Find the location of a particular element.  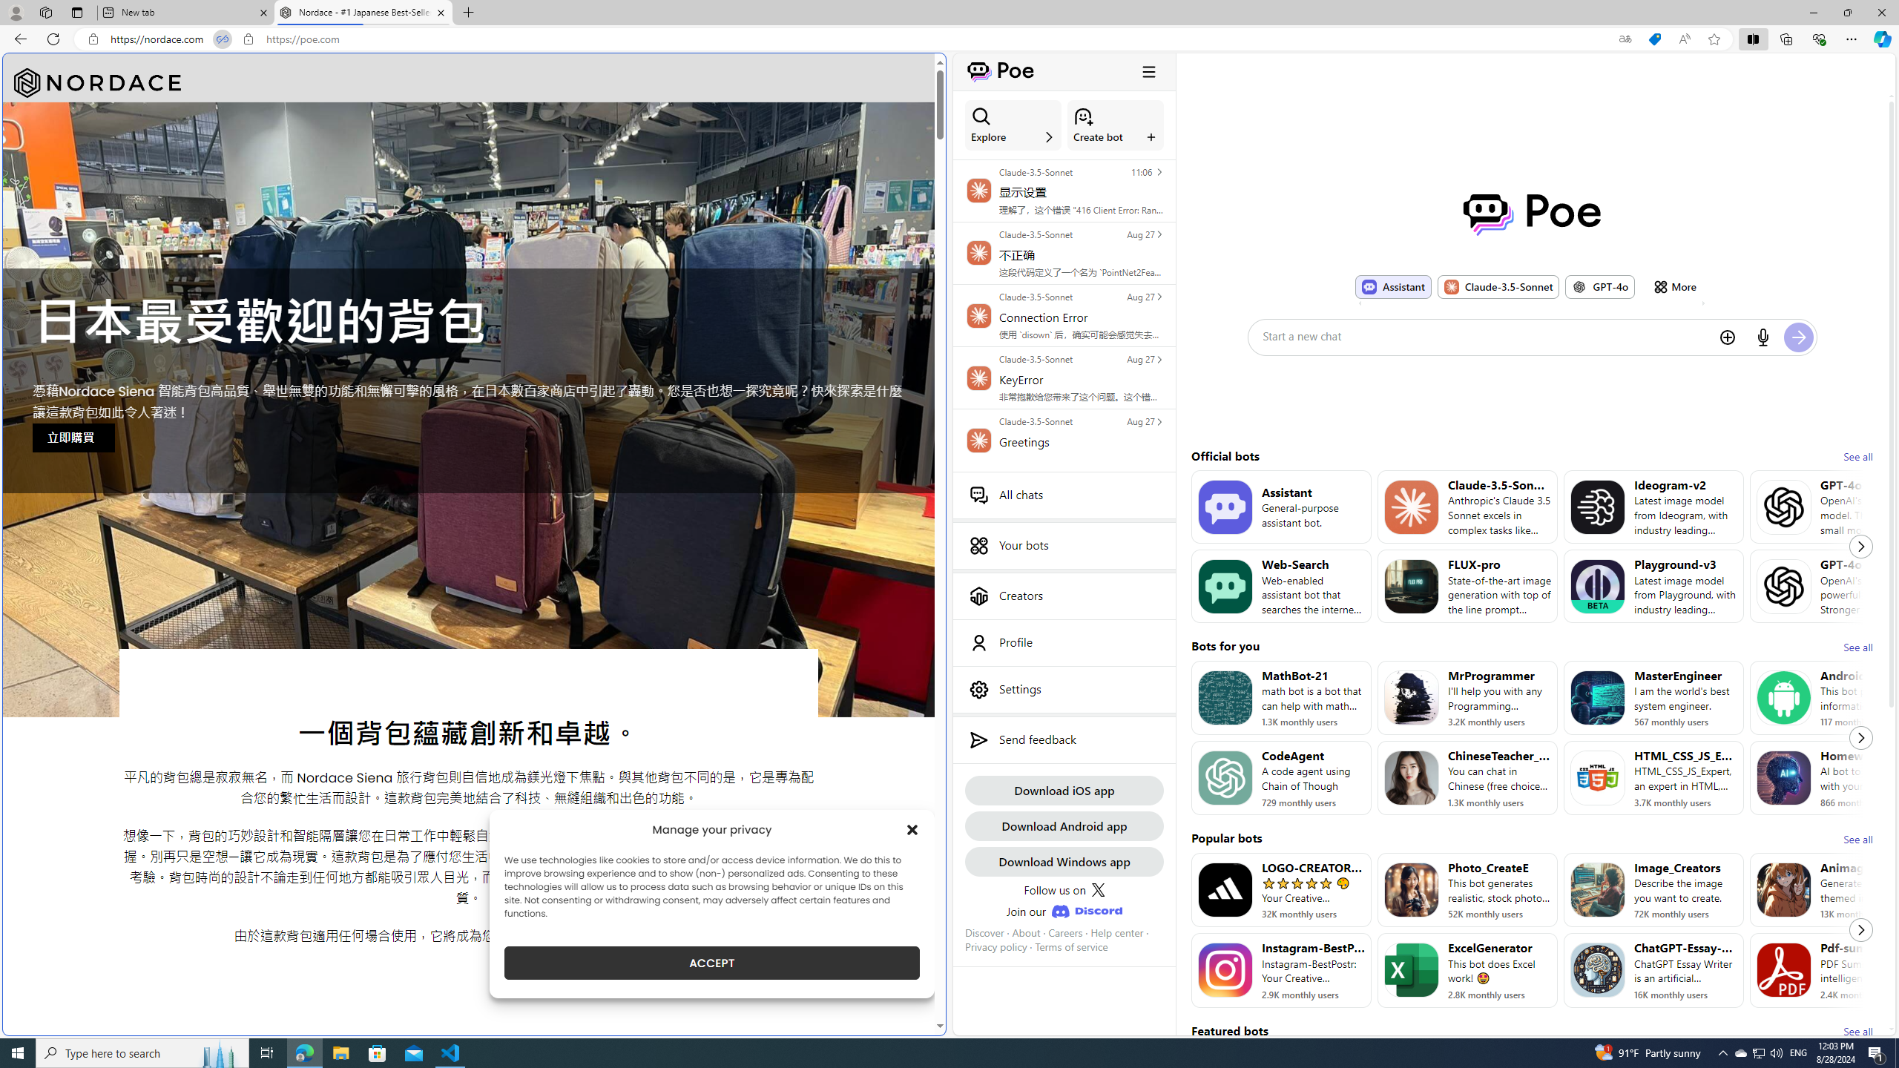

Bot image for ExcelGenerator is located at coordinates (1411, 970).